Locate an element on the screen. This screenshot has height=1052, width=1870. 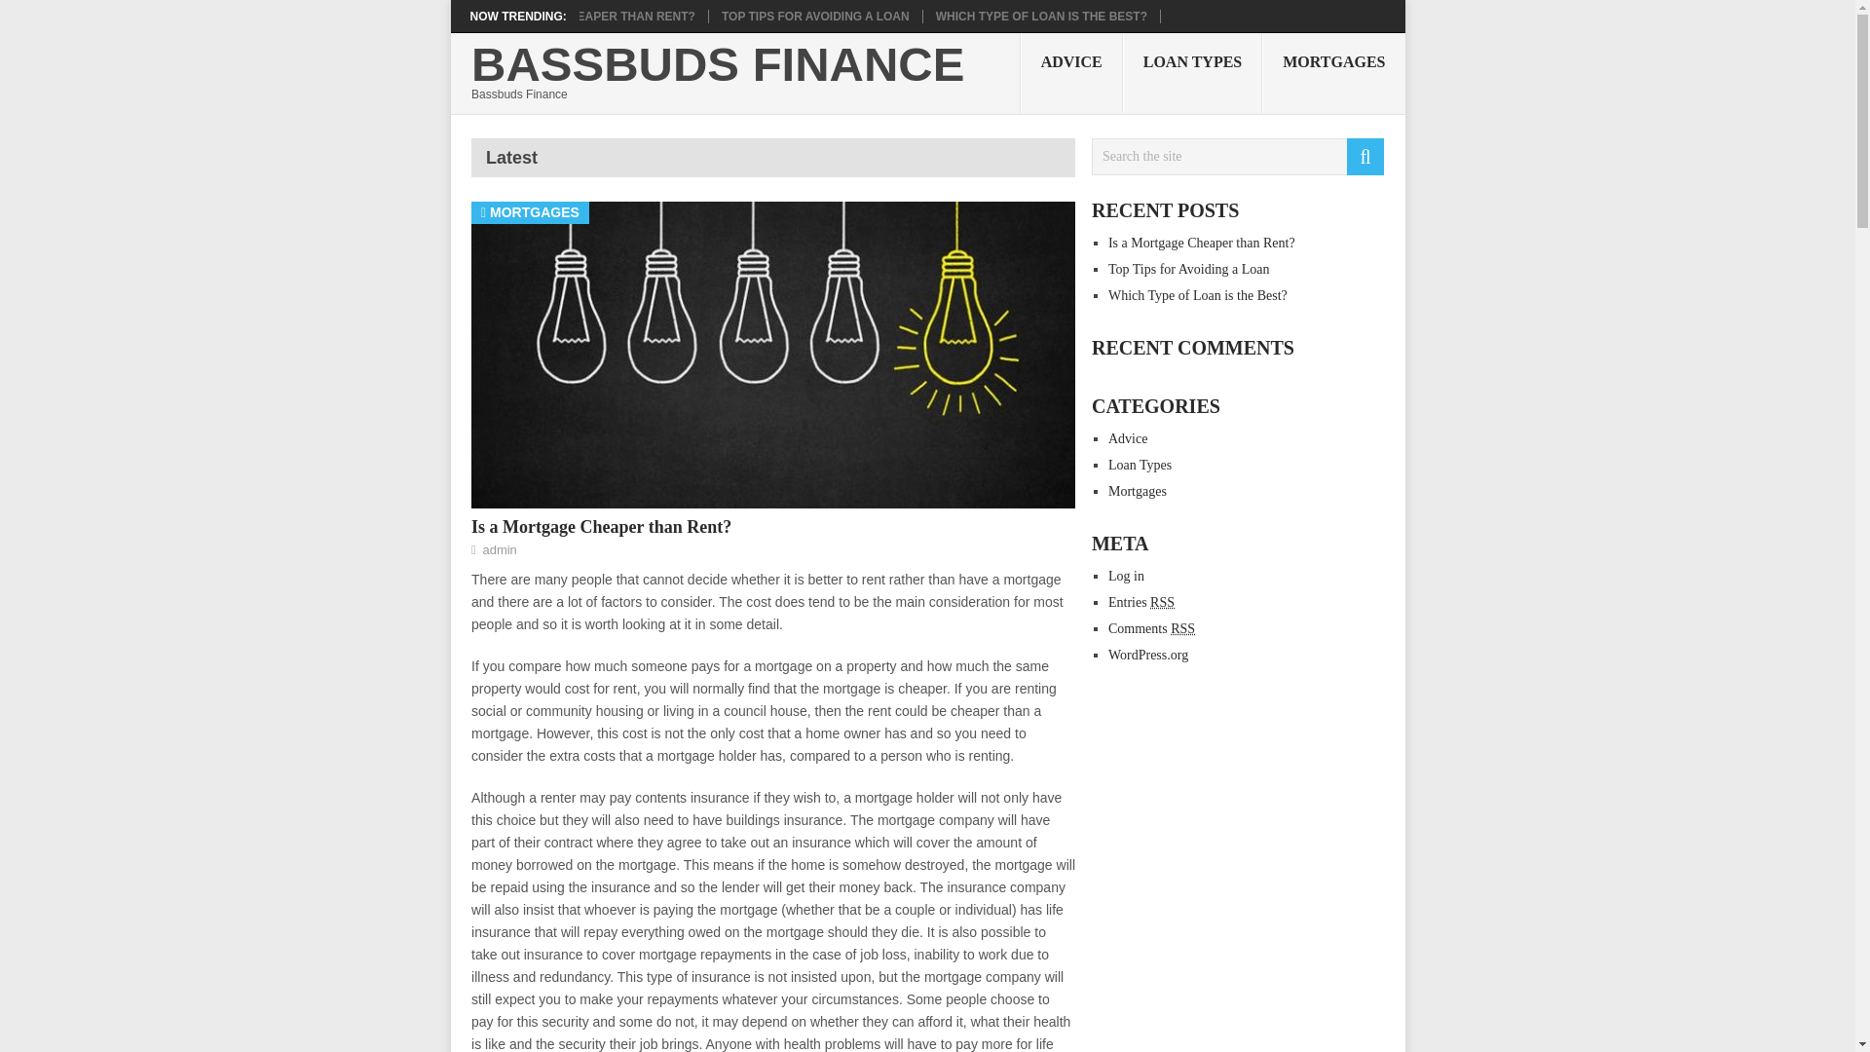
Really Simple Syndication is located at coordinates (1182, 629).